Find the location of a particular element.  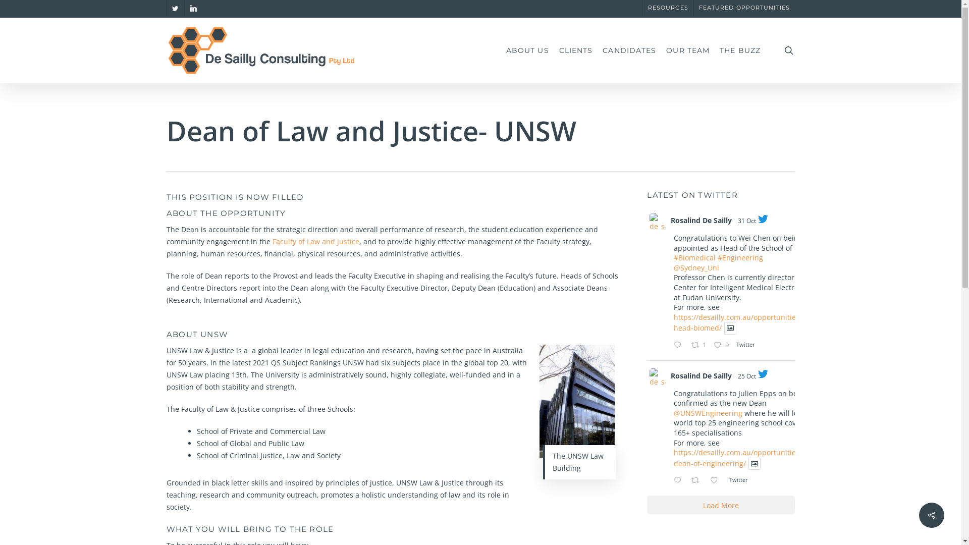

Like on Twitter 1717075263044173871 is located at coordinates (717, 481).